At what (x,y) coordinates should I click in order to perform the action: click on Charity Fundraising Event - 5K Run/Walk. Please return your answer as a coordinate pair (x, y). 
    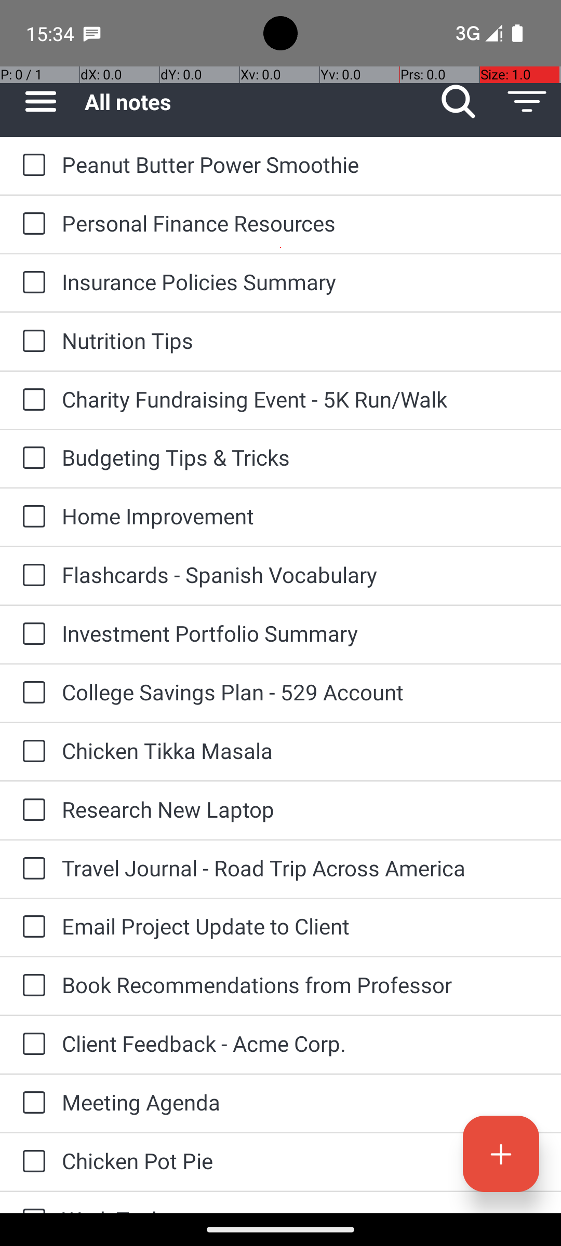
    Looking at the image, I should click on (301, 399).